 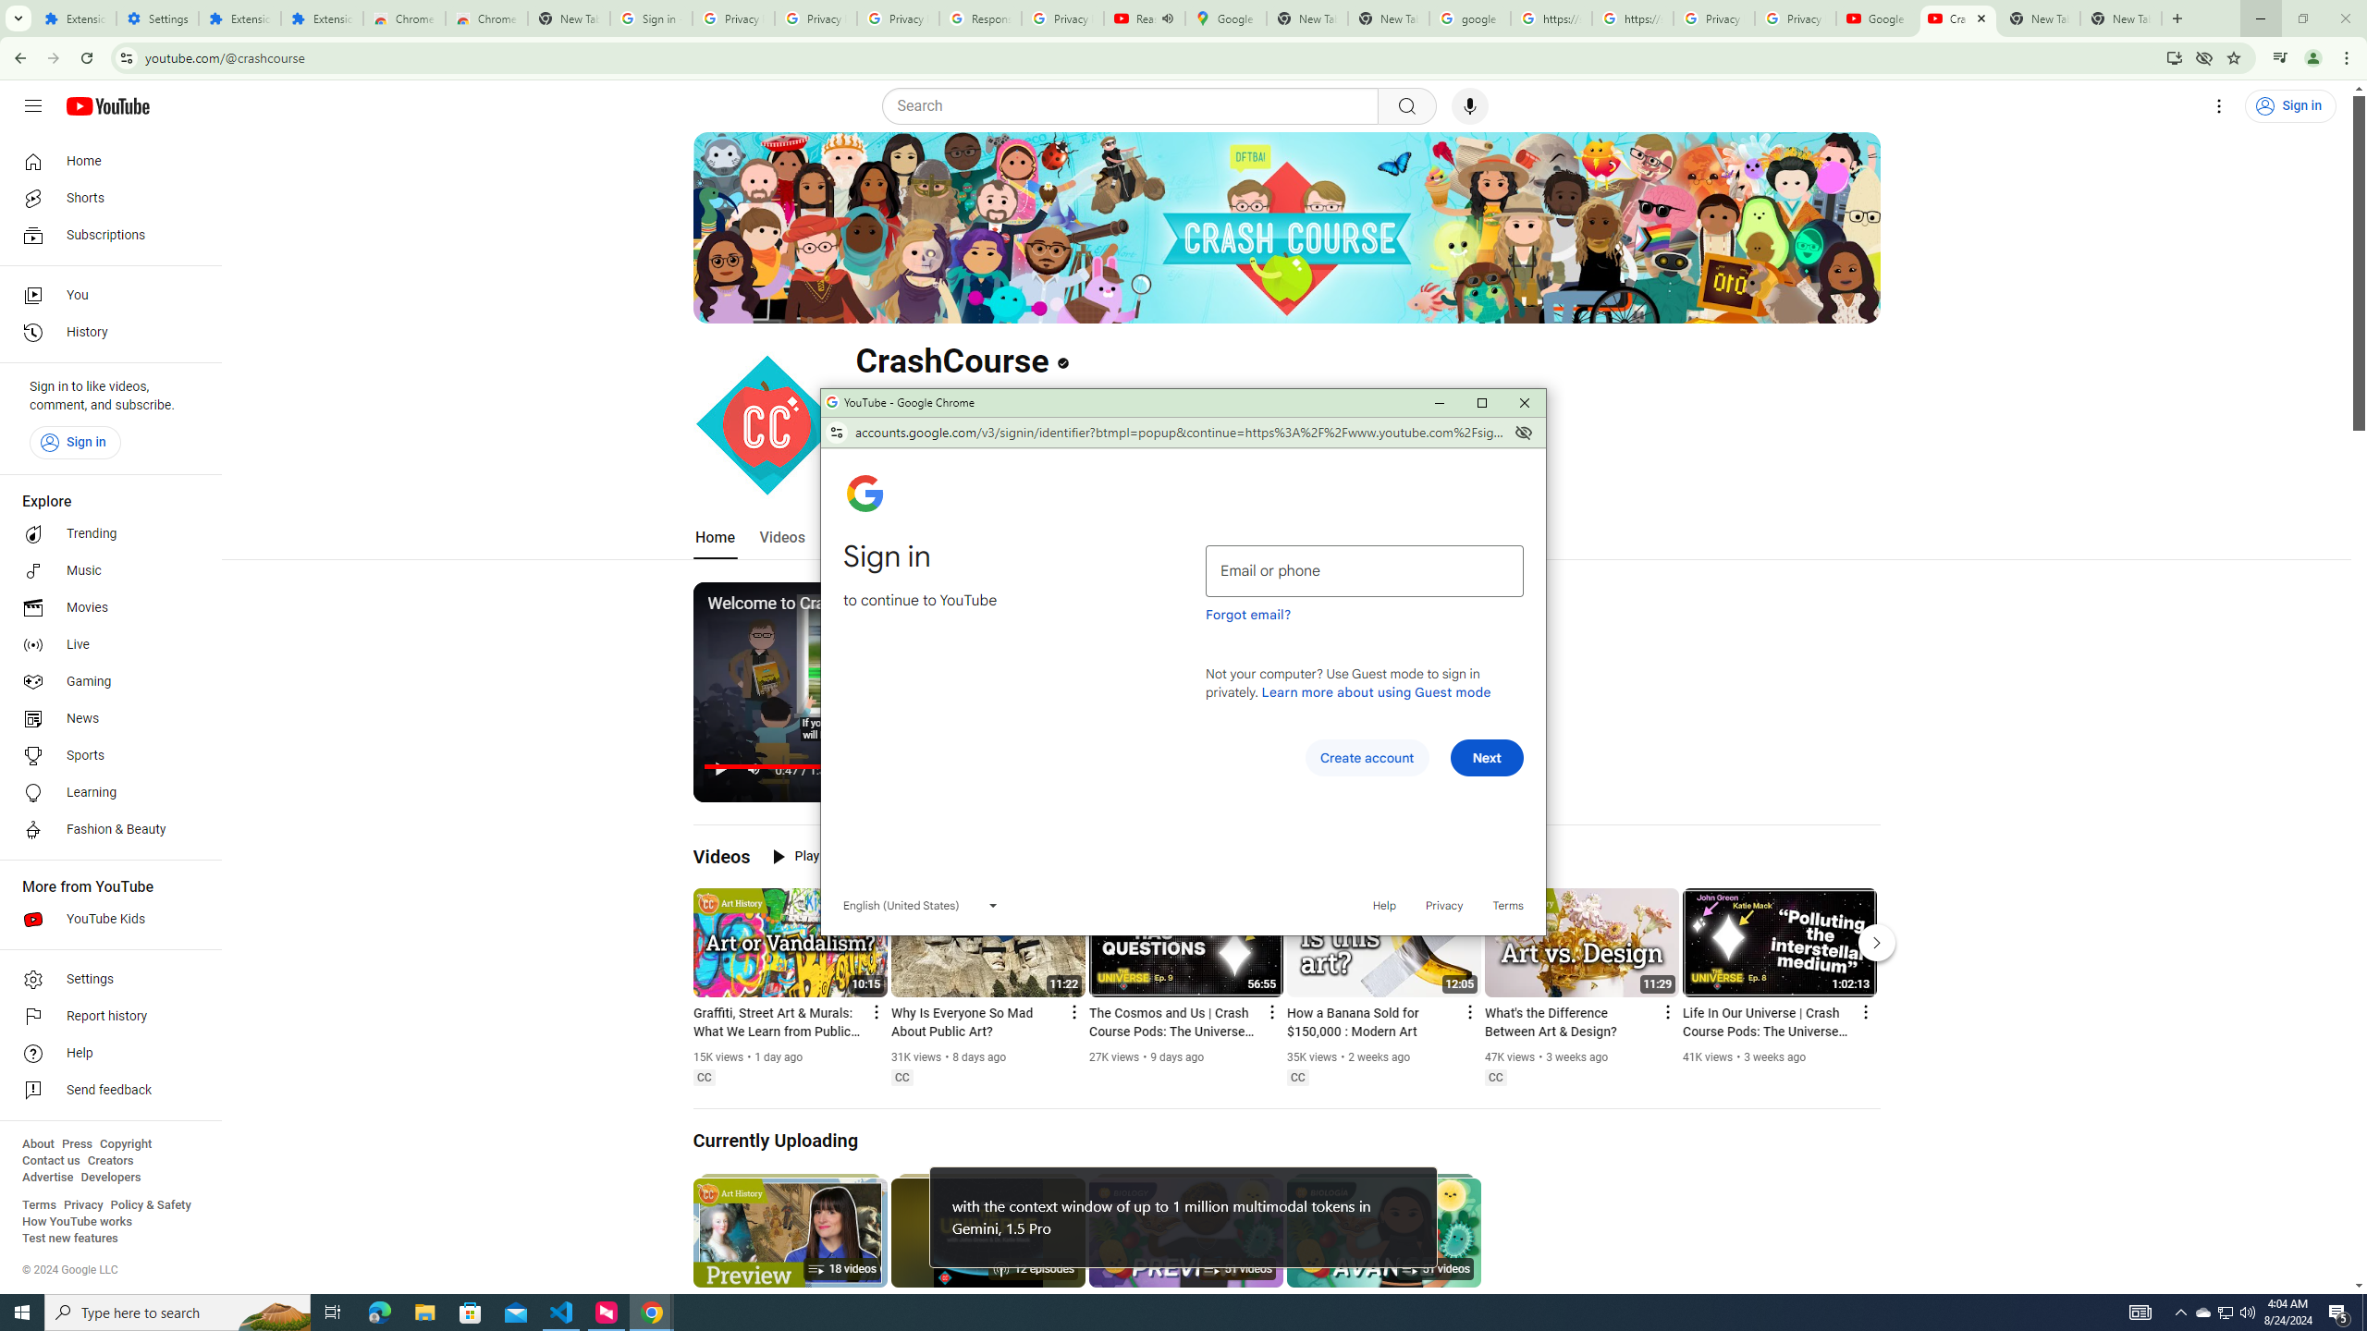 What do you see at coordinates (111, 1161) in the screenshot?
I see `Creators` at bounding box center [111, 1161].